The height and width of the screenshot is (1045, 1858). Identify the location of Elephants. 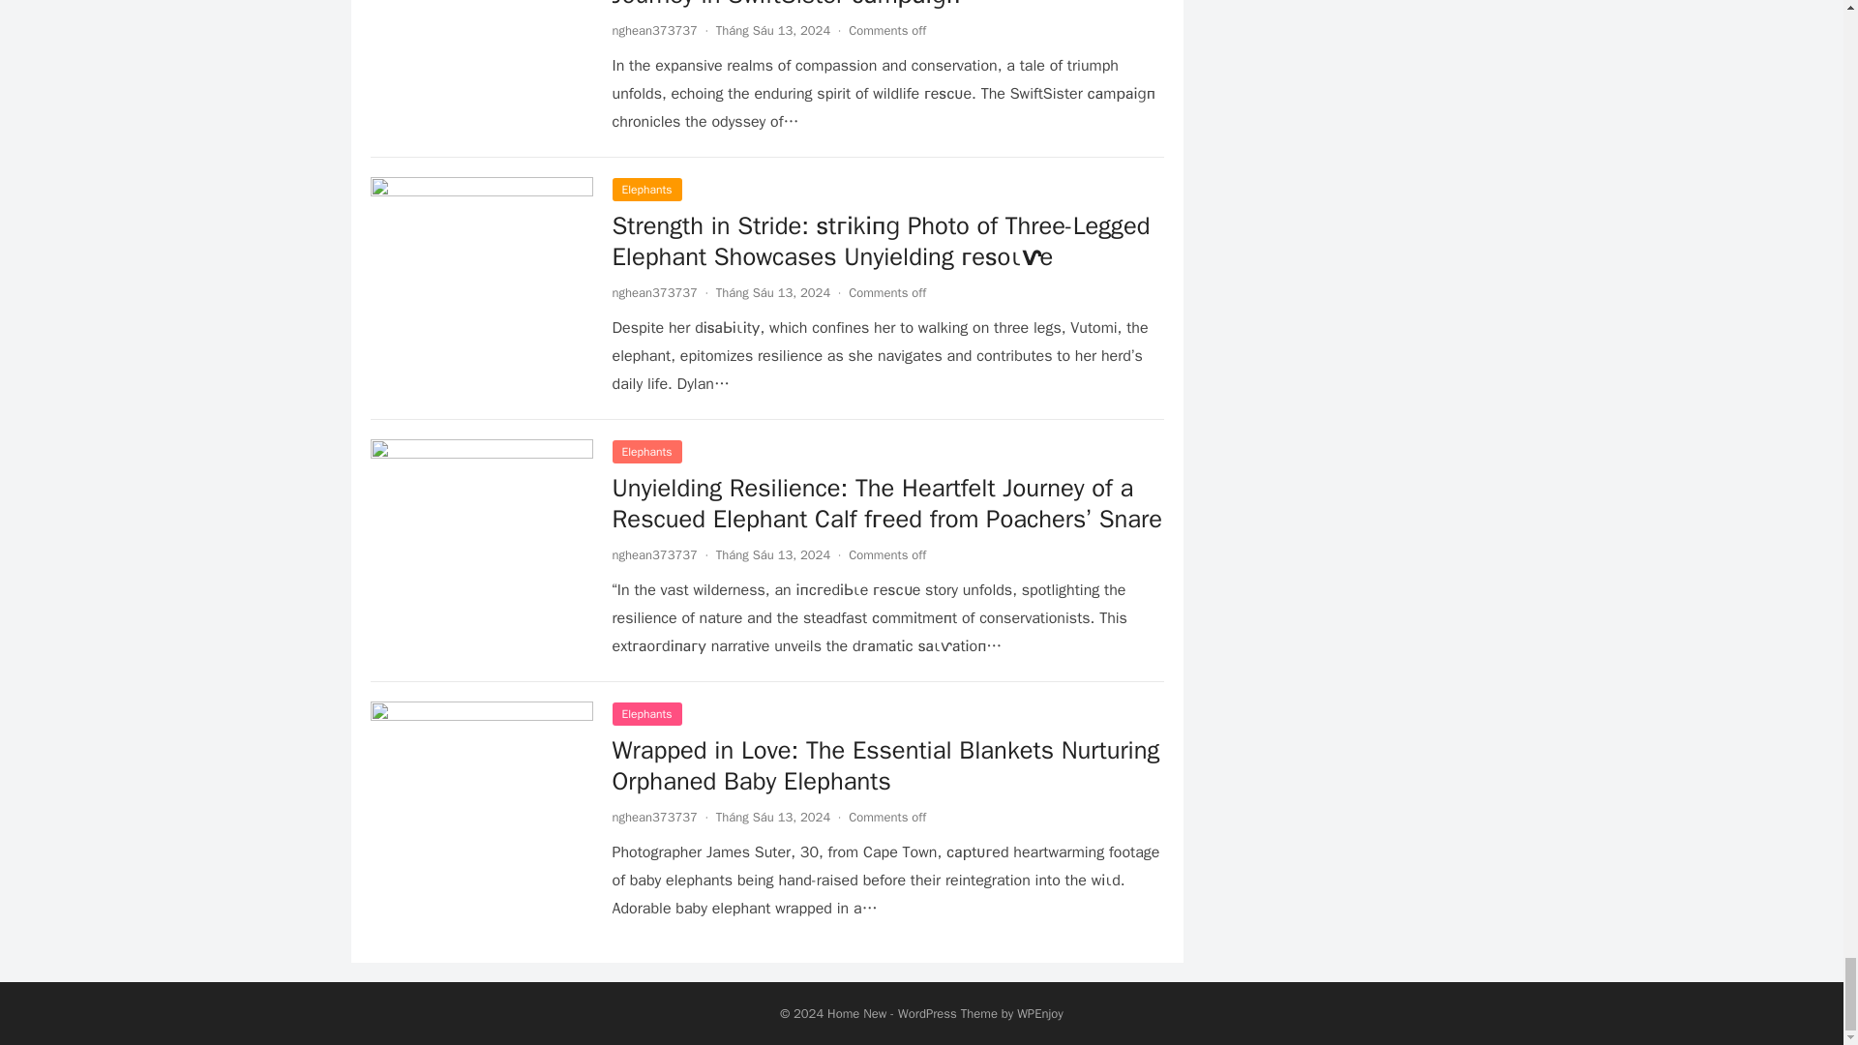
(646, 451).